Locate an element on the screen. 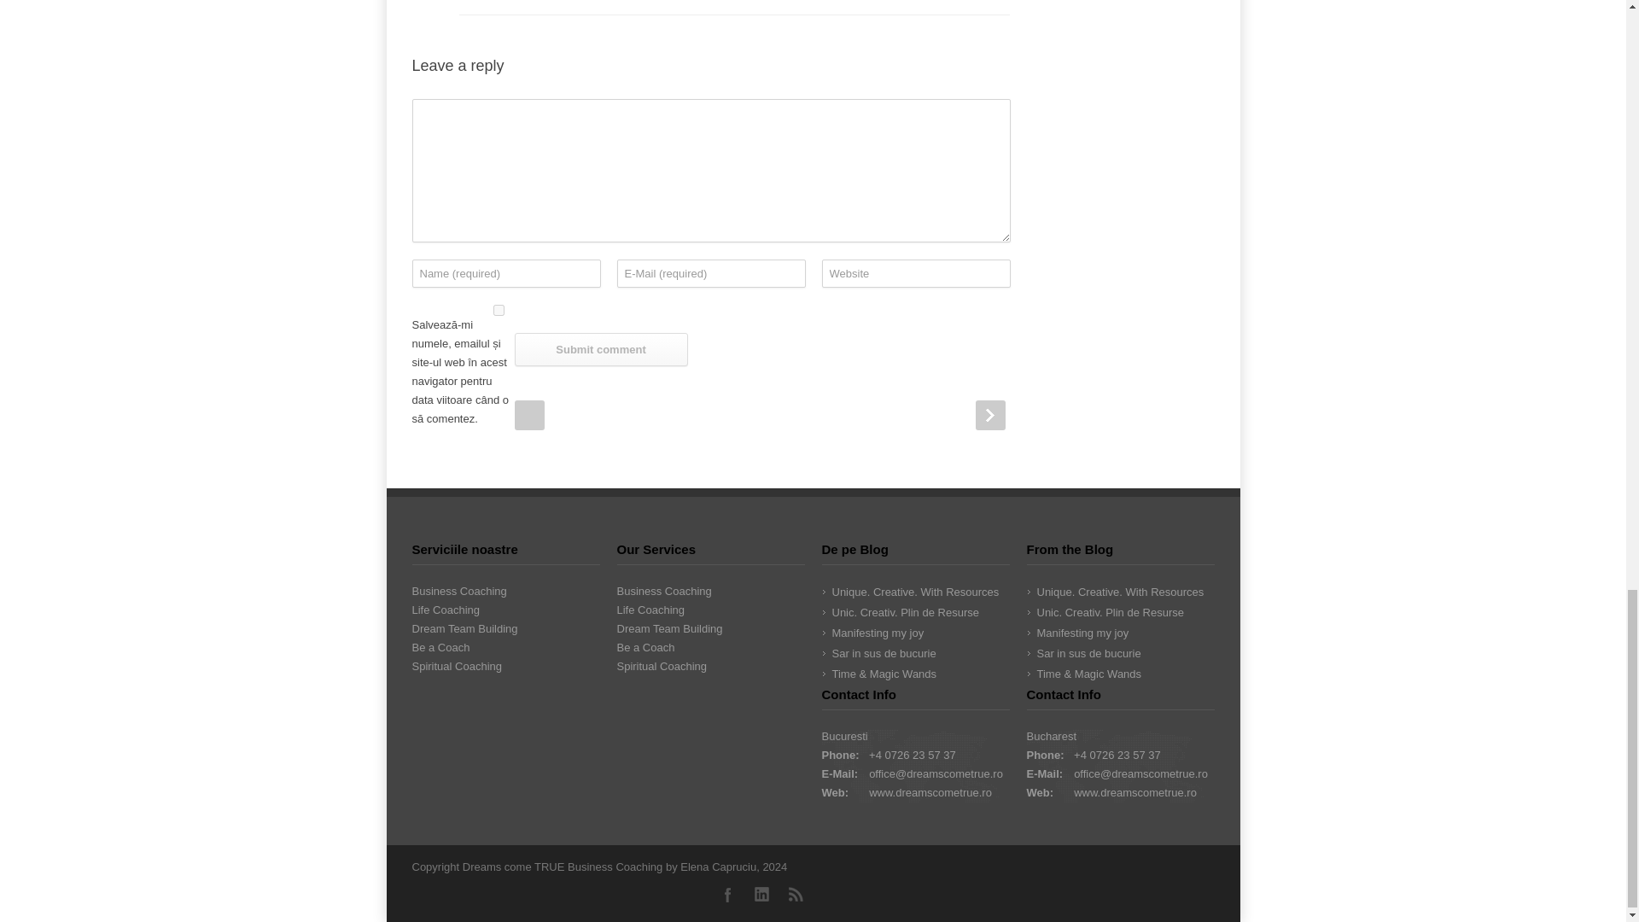 This screenshot has width=1639, height=922. Website is located at coordinates (915, 273).